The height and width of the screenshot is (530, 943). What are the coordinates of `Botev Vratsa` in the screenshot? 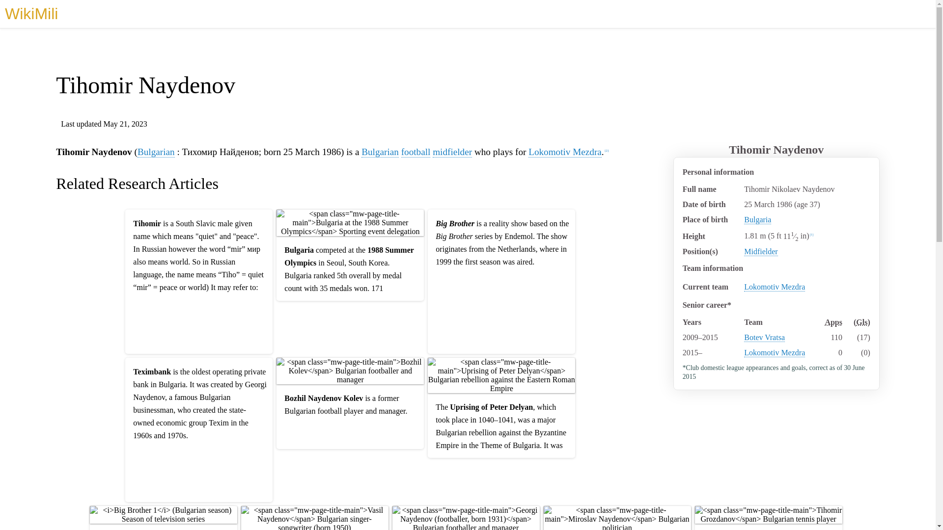 It's located at (764, 338).